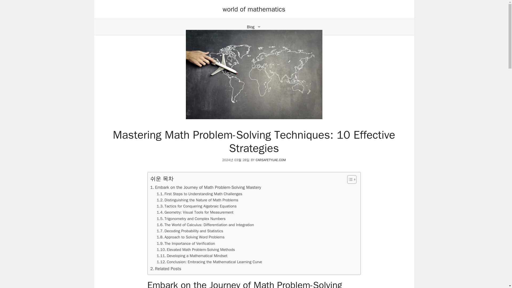  Describe the element at coordinates (199, 194) in the screenshot. I see `First Steps to Understanding Math Challenges` at that location.